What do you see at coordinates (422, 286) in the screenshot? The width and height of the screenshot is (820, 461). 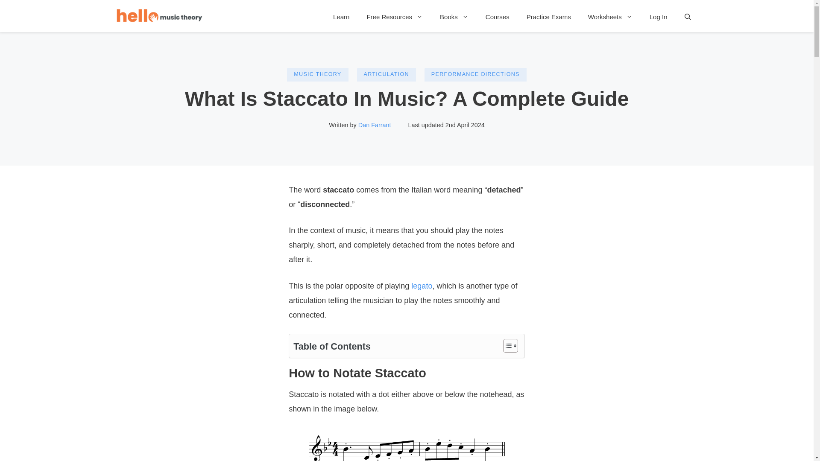 I see `legato` at bounding box center [422, 286].